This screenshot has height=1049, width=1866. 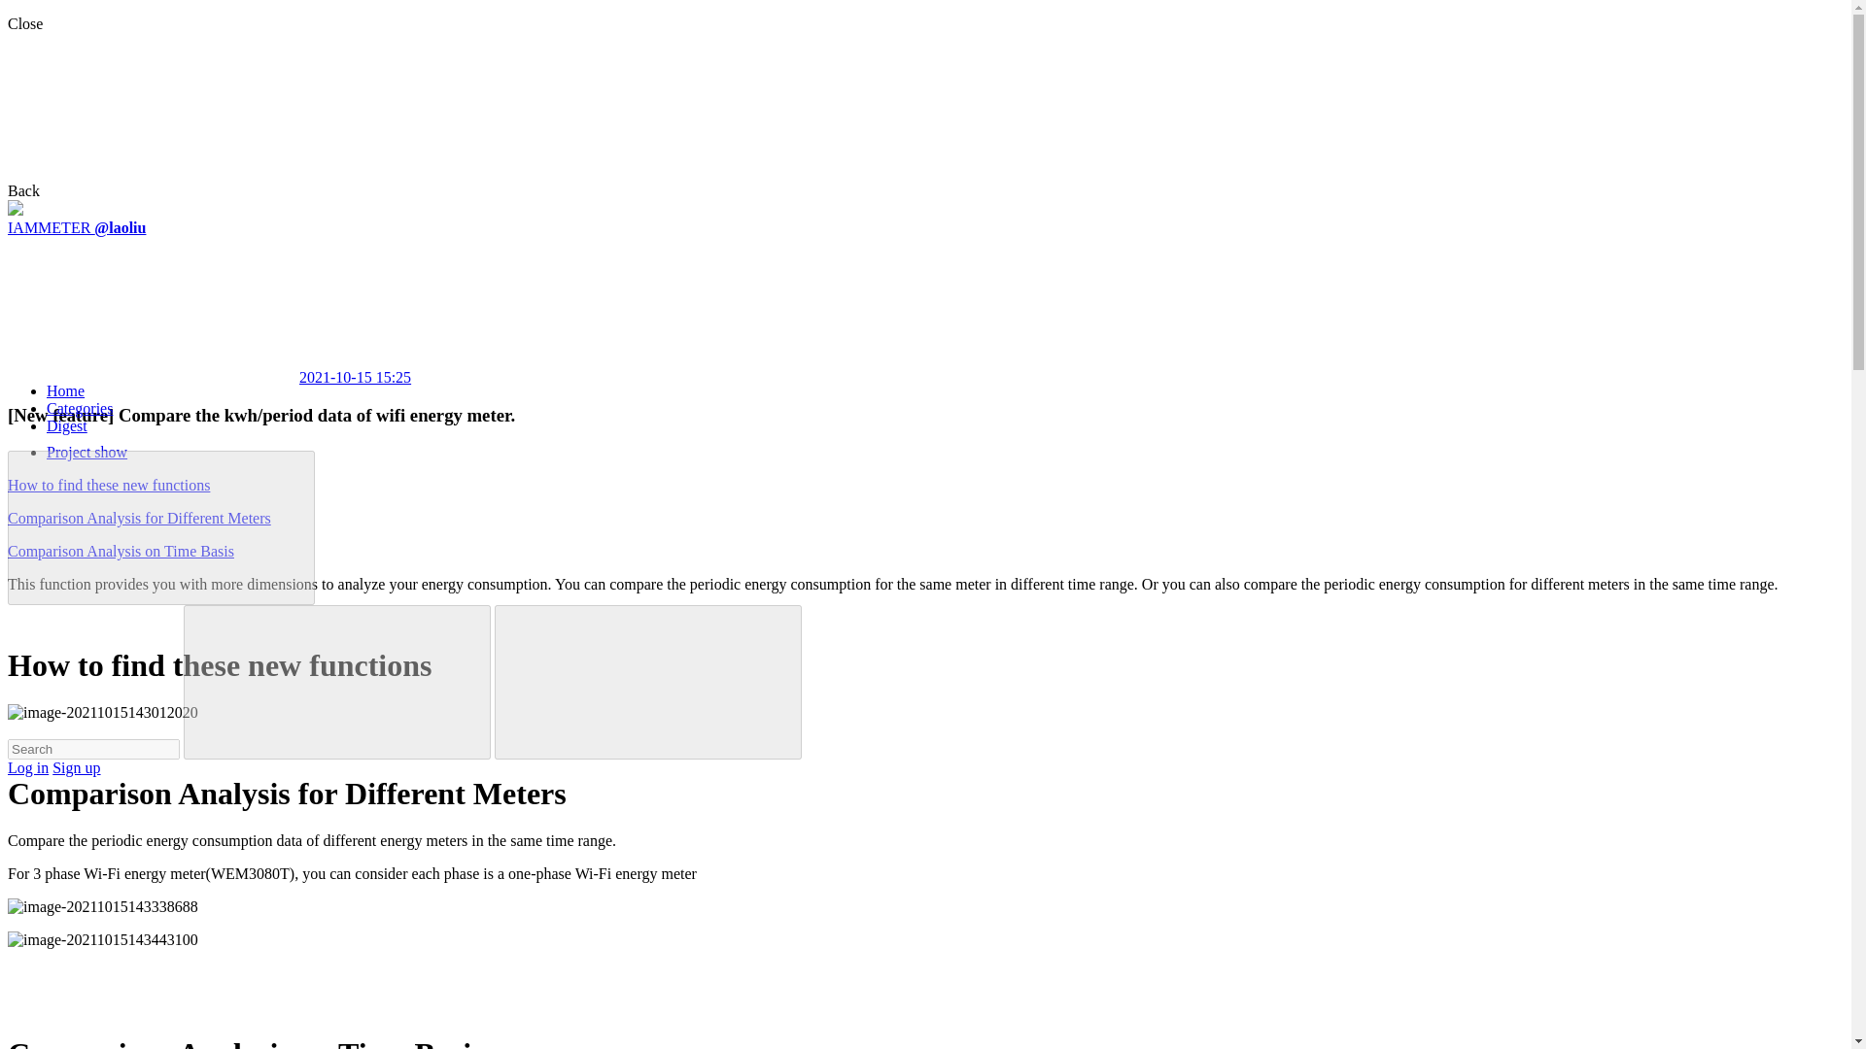 What do you see at coordinates (121, 551) in the screenshot?
I see `Comparison Analysis on Time Basis` at bounding box center [121, 551].